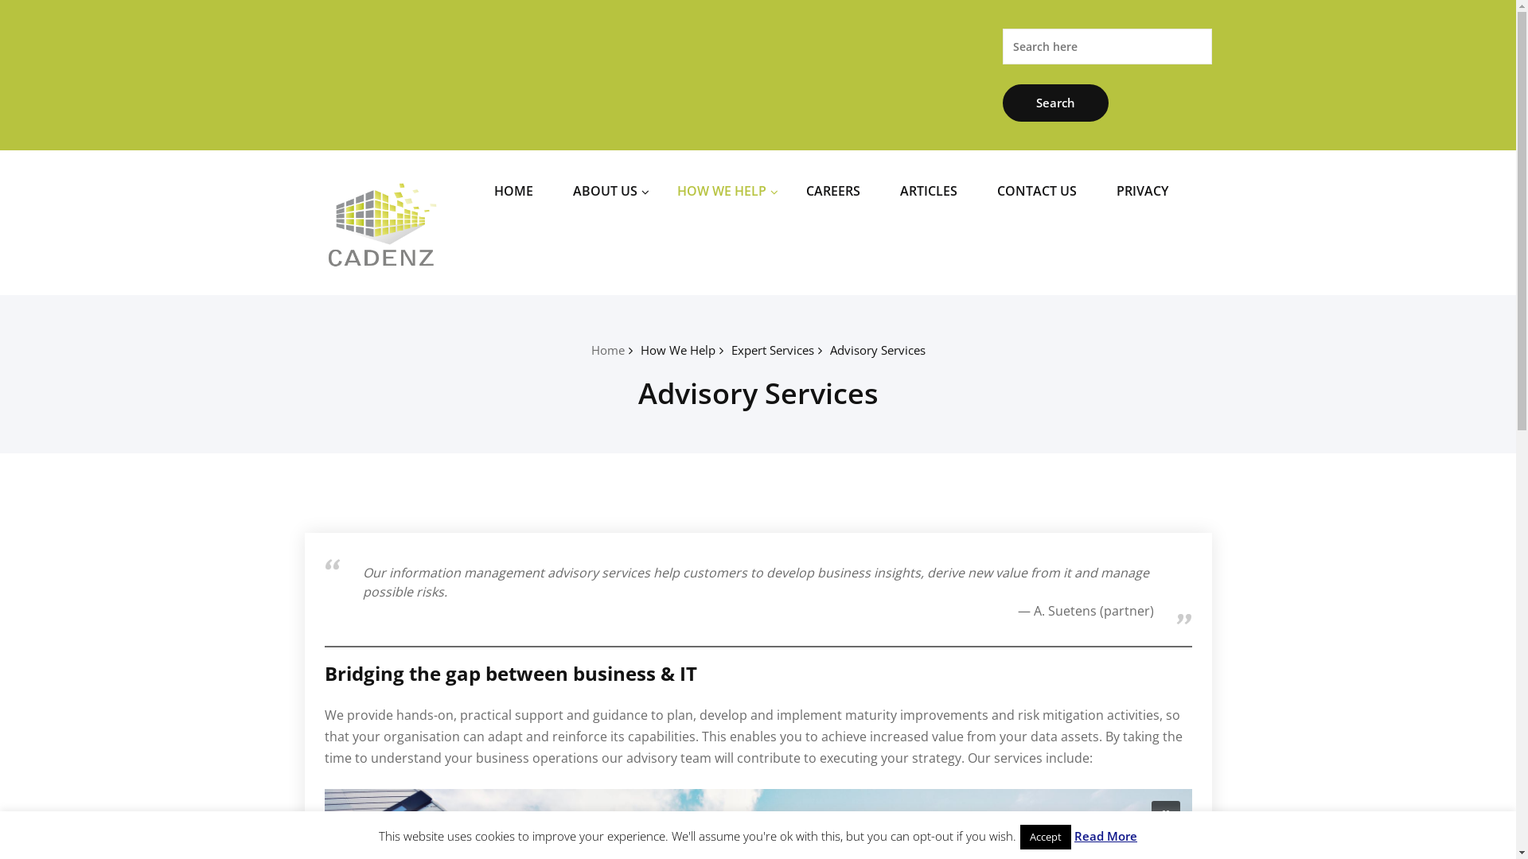 The width and height of the screenshot is (1528, 859). I want to click on CONTACT US, so click(1037, 191).